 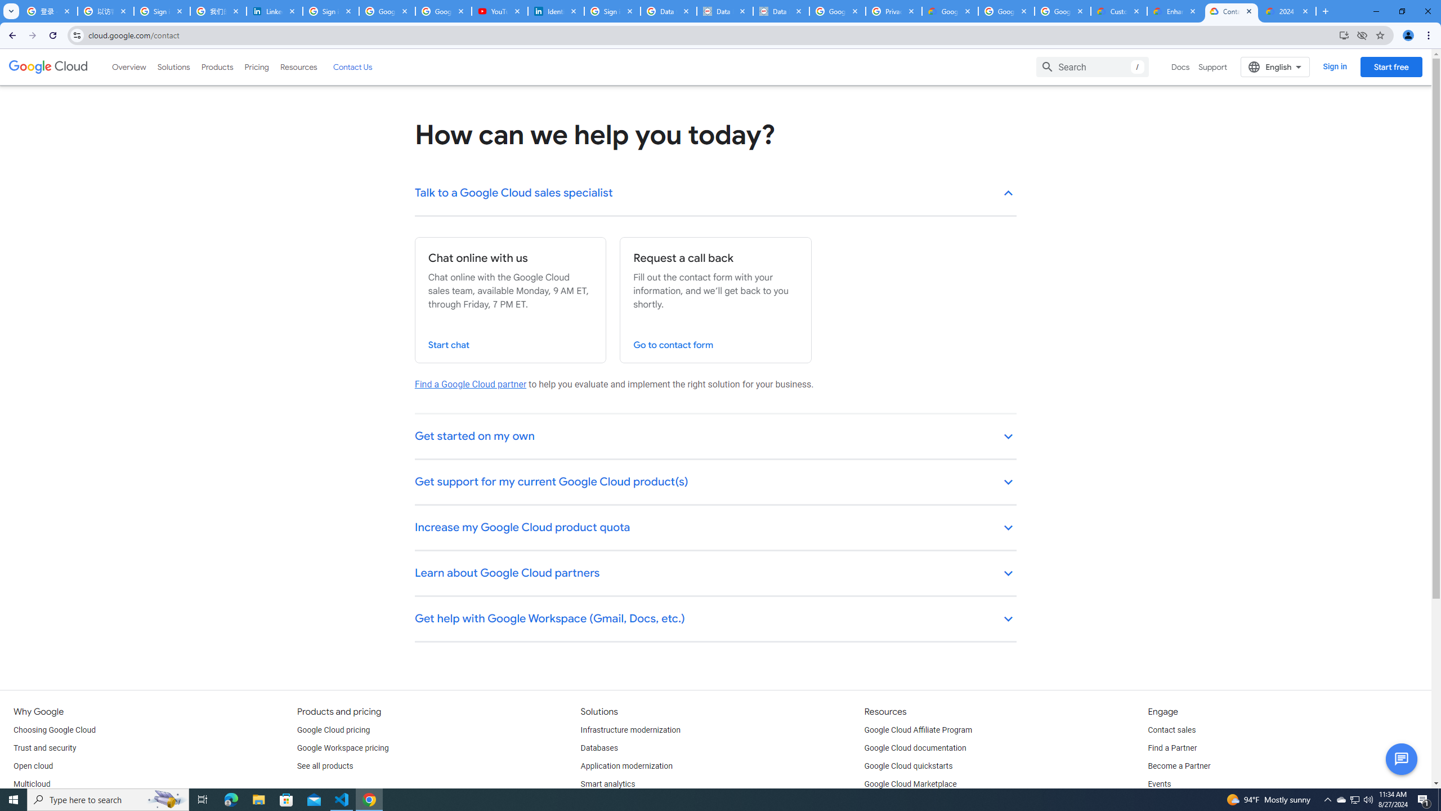 What do you see at coordinates (325, 766) in the screenshot?
I see `See all products` at bounding box center [325, 766].